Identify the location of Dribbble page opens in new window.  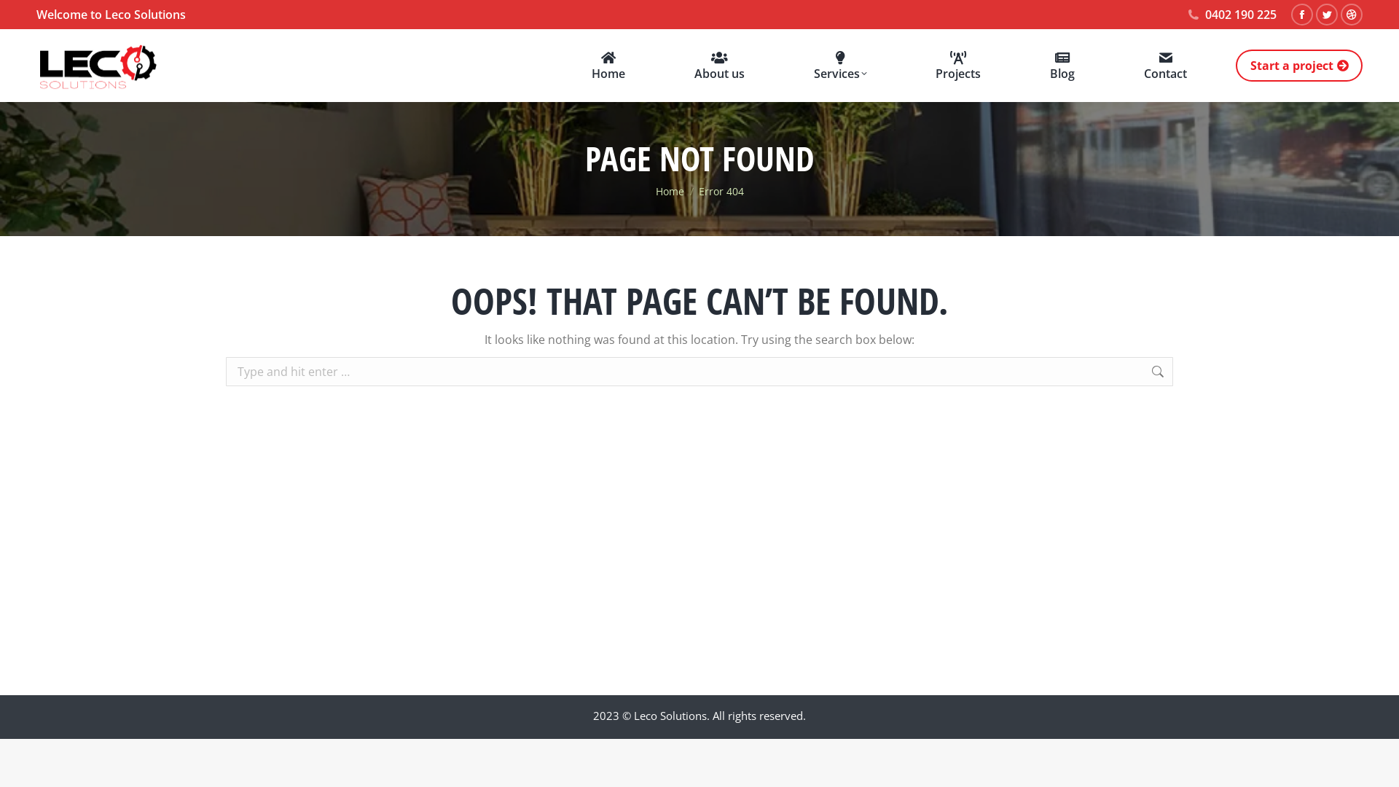
(1352, 15).